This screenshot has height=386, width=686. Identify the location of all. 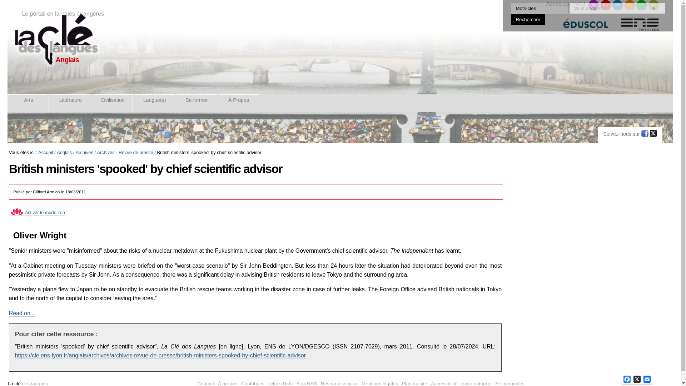
(594, 5).